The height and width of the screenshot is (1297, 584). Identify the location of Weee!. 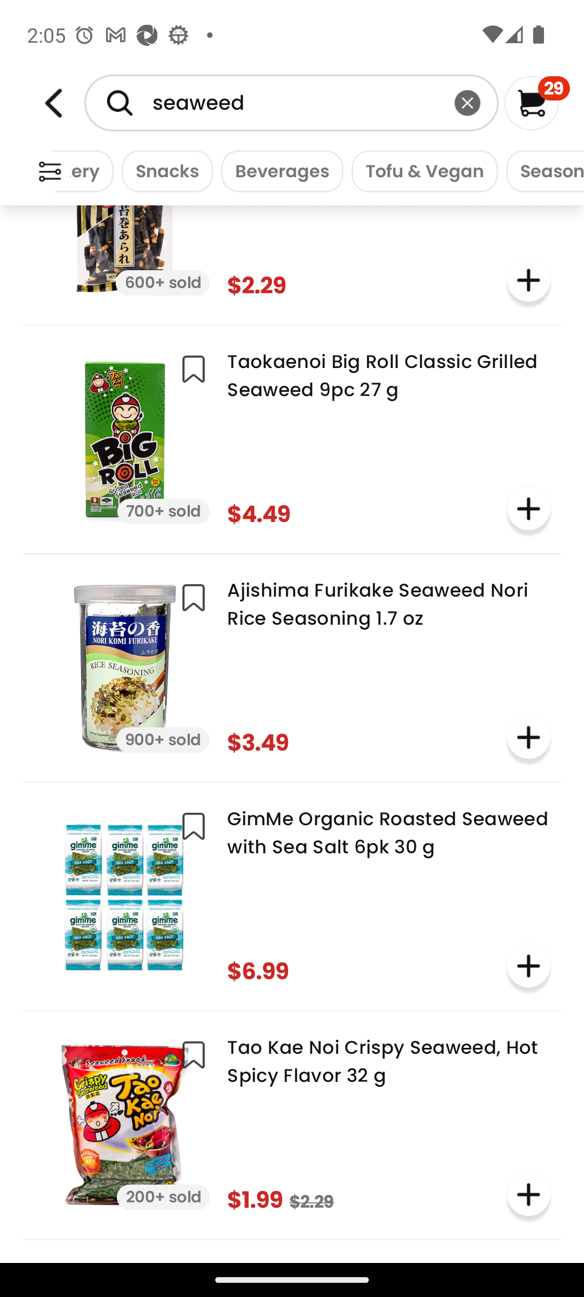
(50, 172).